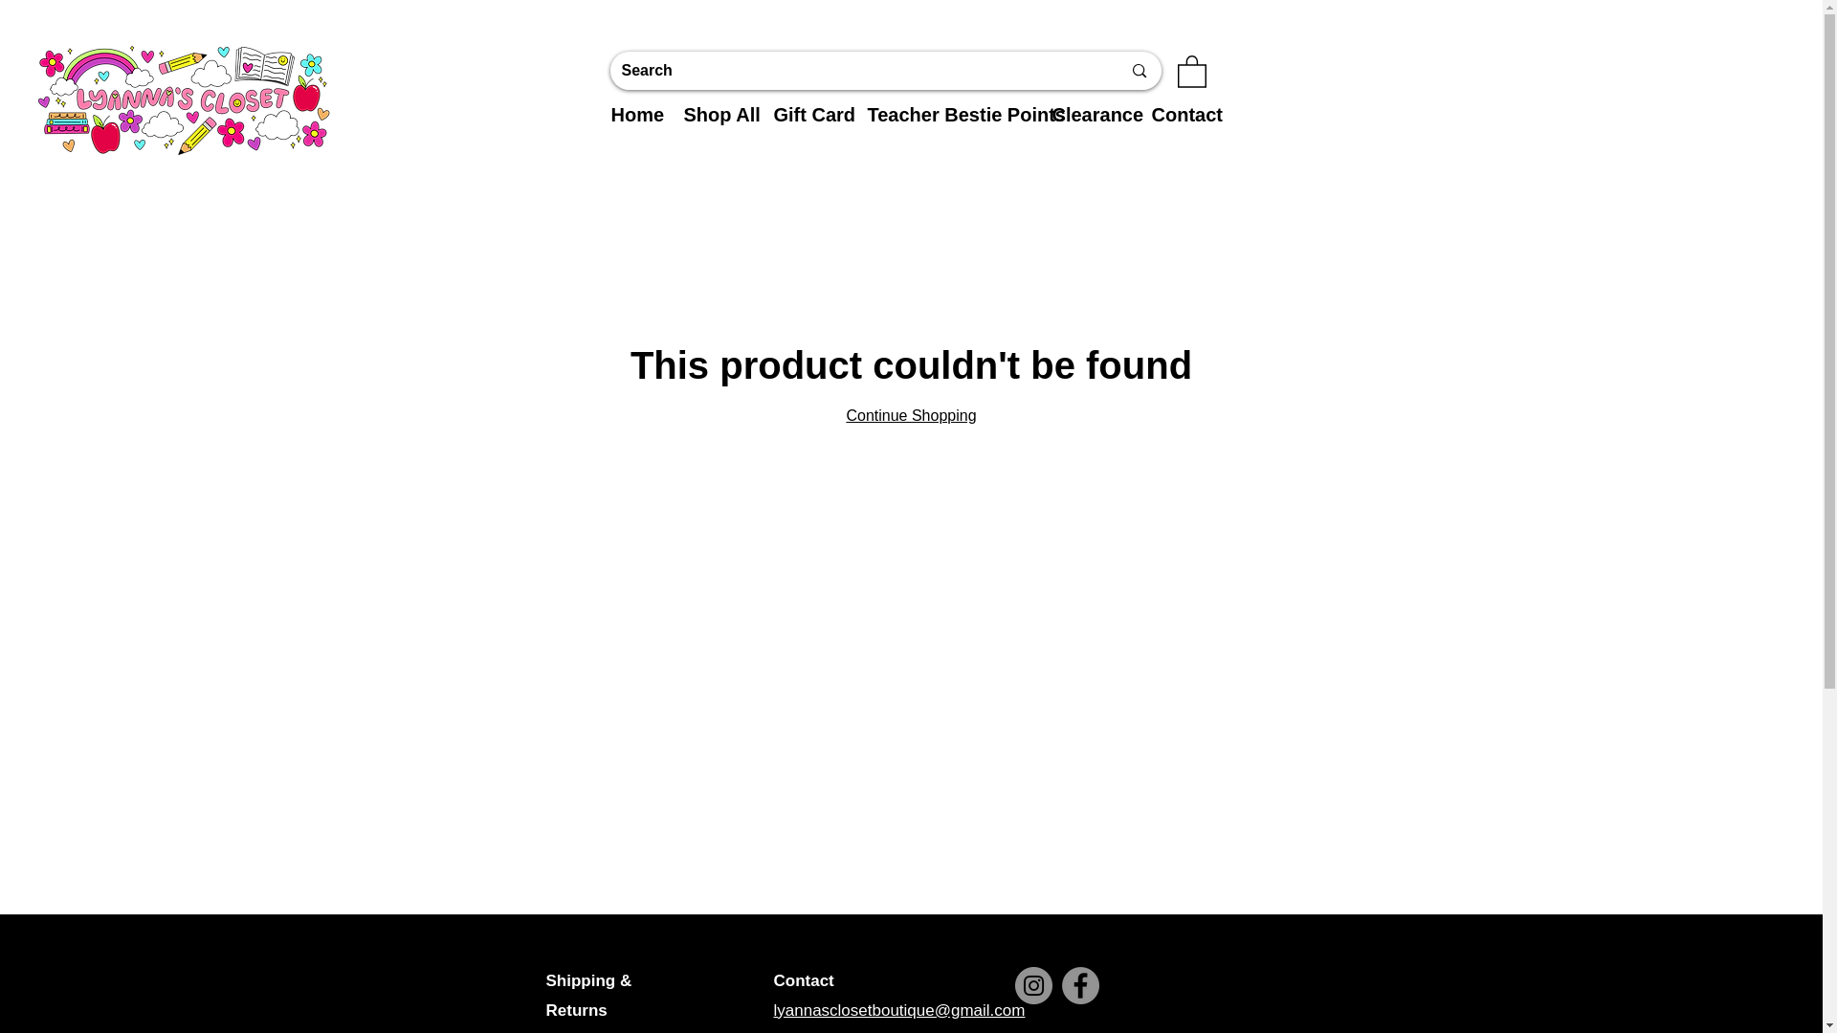  I want to click on Contact, so click(804, 980).